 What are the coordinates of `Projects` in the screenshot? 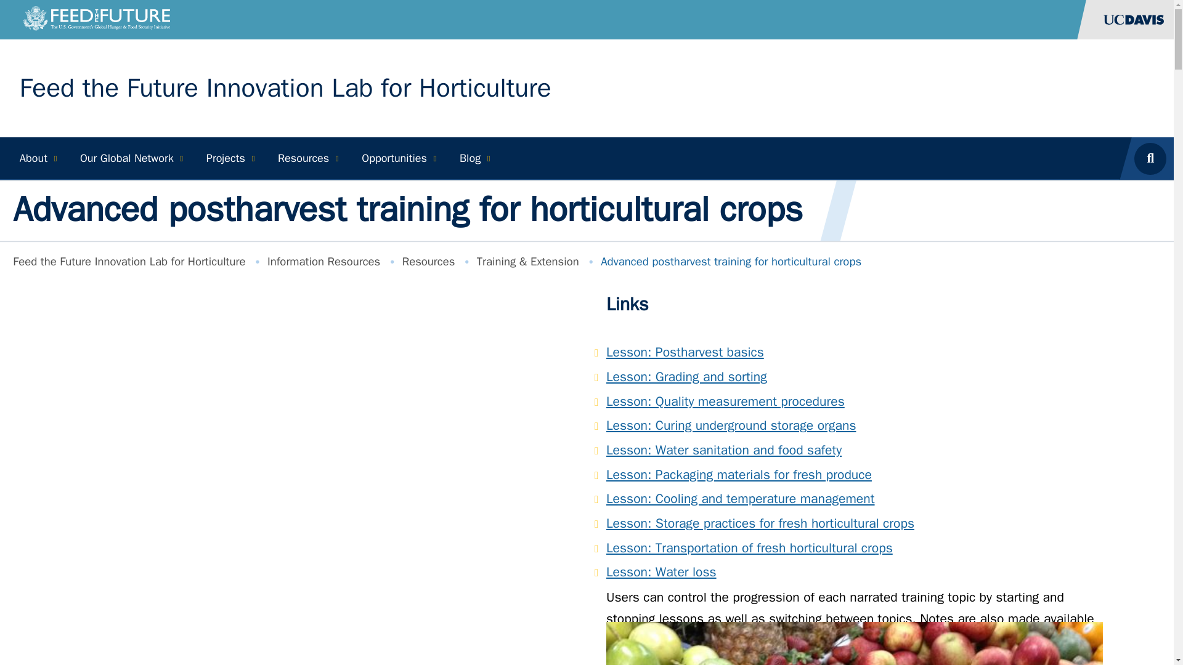 It's located at (229, 158).